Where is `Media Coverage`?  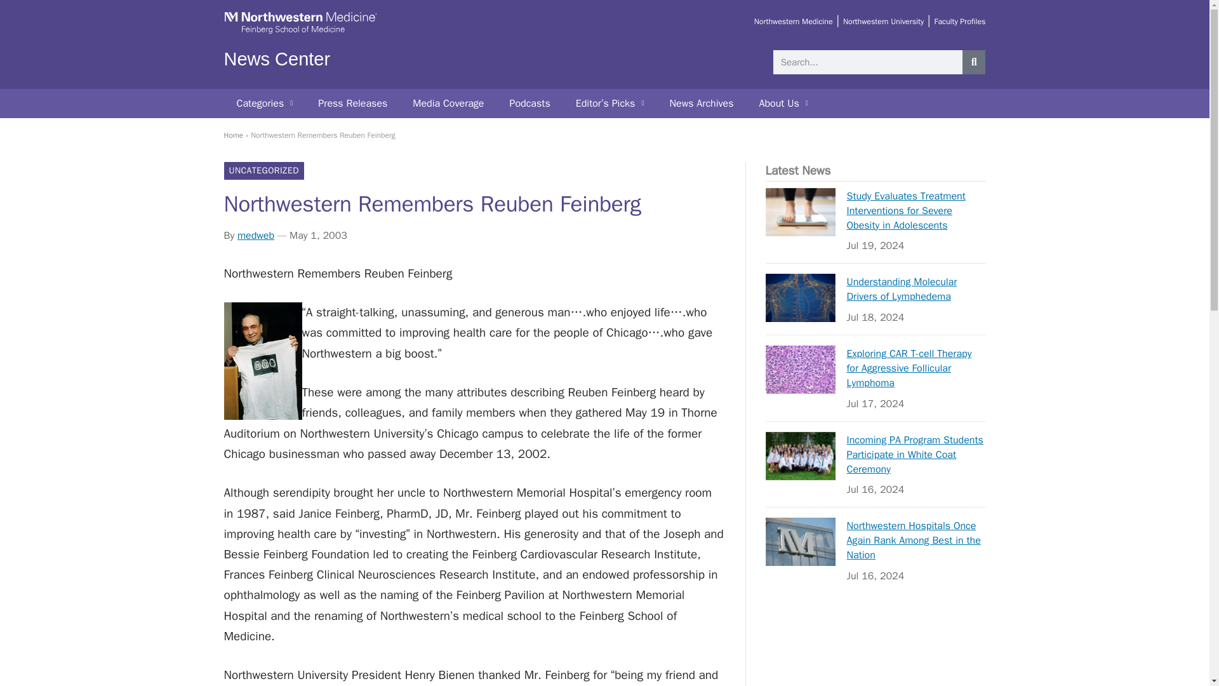 Media Coverage is located at coordinates (448, 103).